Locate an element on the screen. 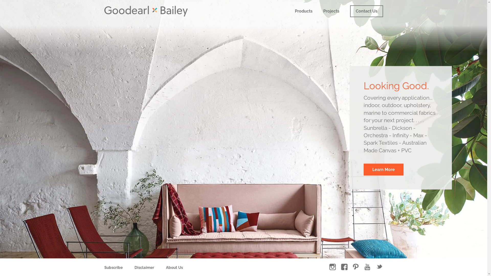 This screenshot has width=491, height=276. Projects is located at coordinates (331, 11).